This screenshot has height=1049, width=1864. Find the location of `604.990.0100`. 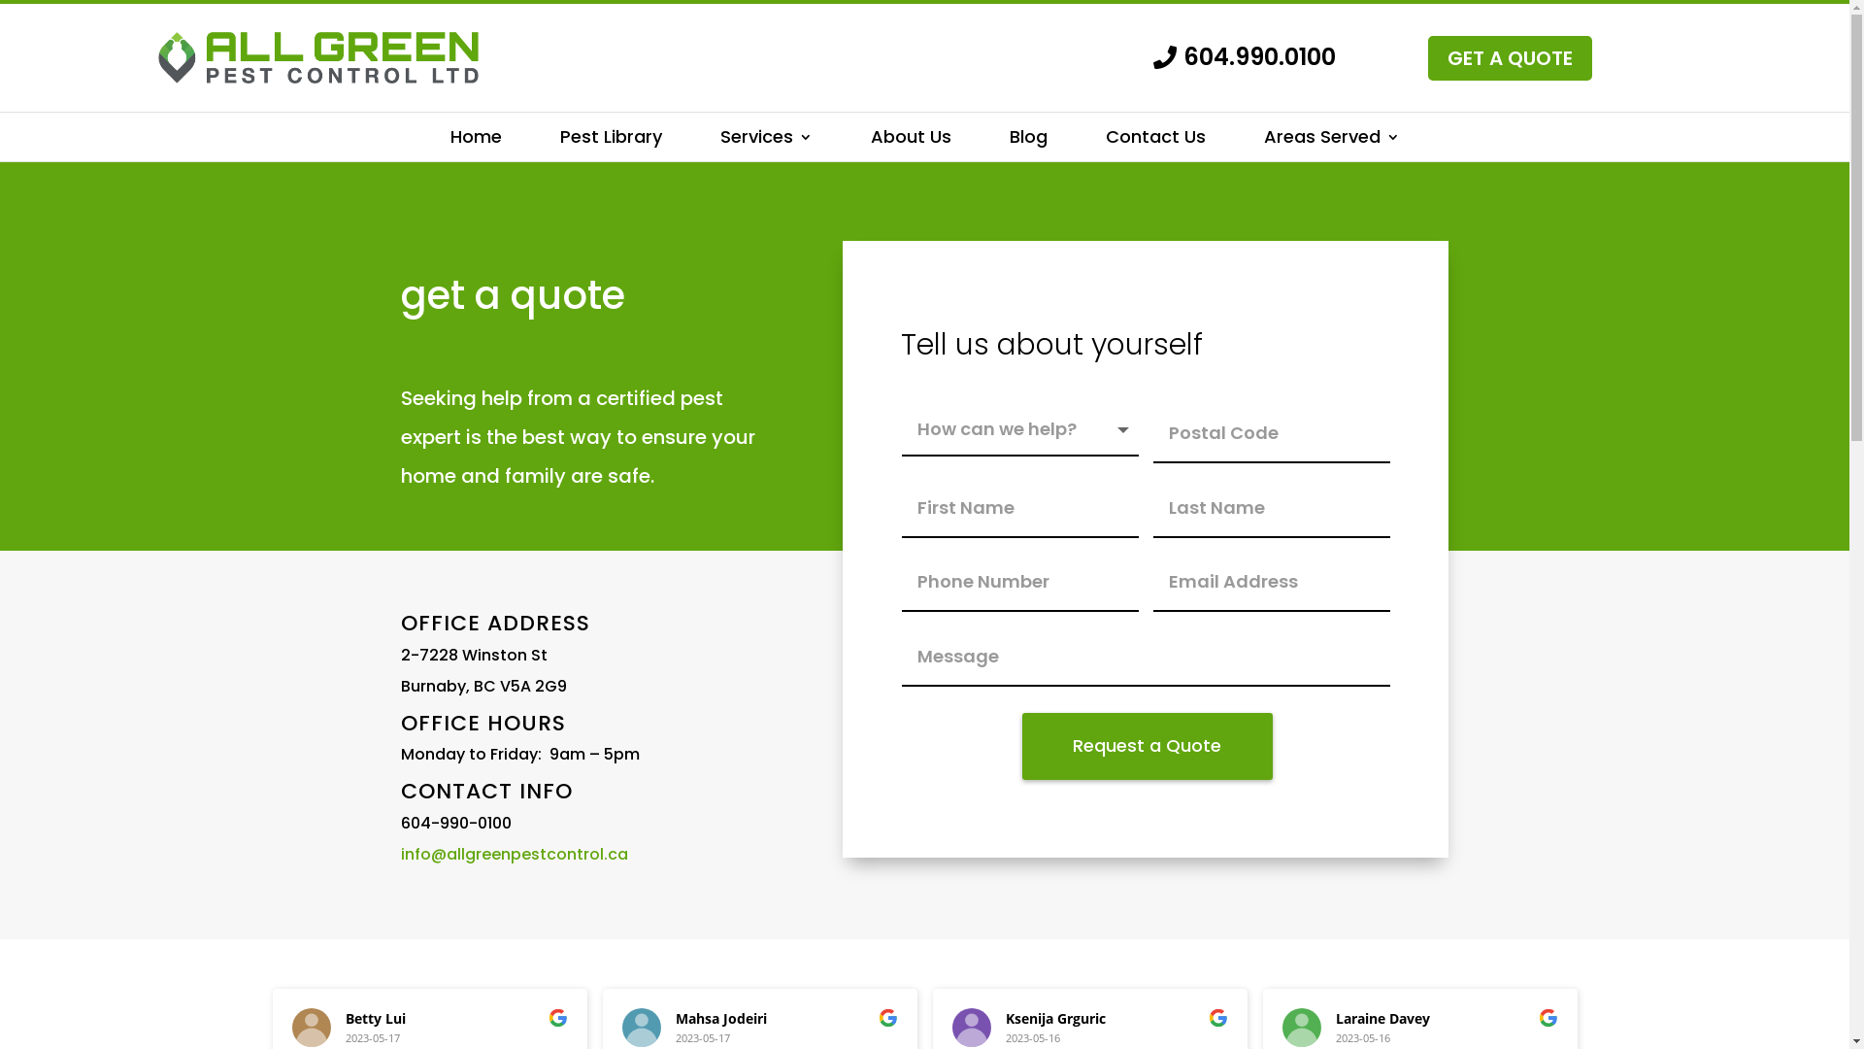

604.990.0100 is located at coordinates (1245, 58).